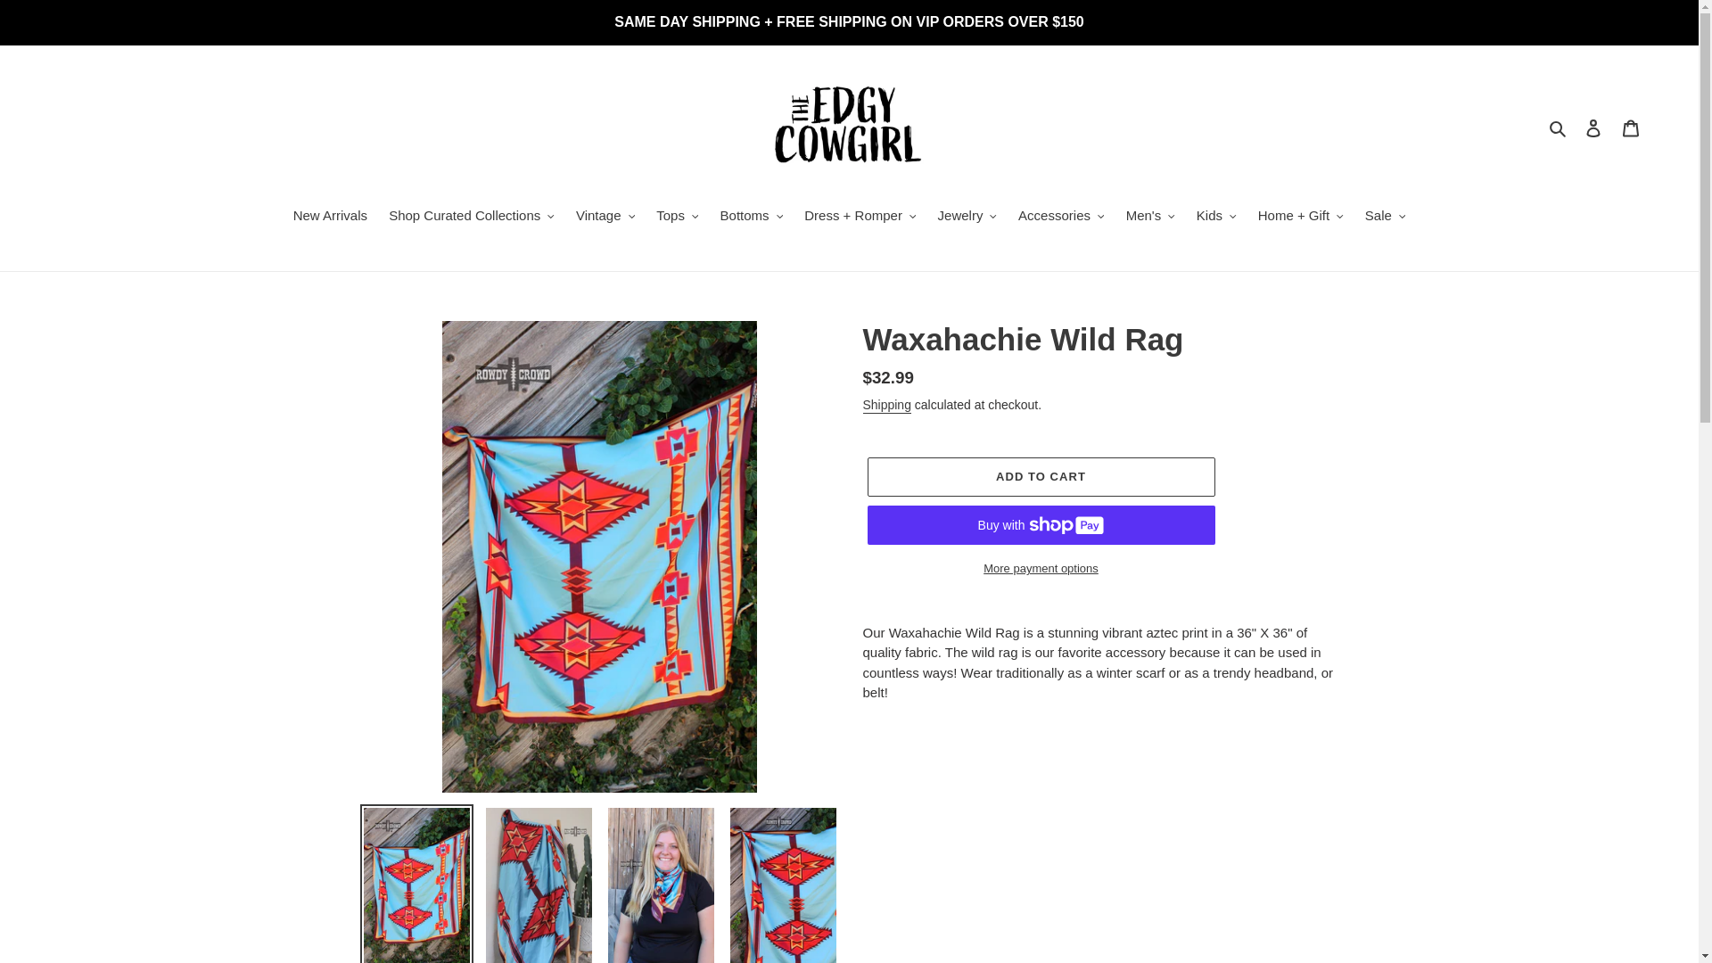  I want to click on Cart, so click(1631, 128).